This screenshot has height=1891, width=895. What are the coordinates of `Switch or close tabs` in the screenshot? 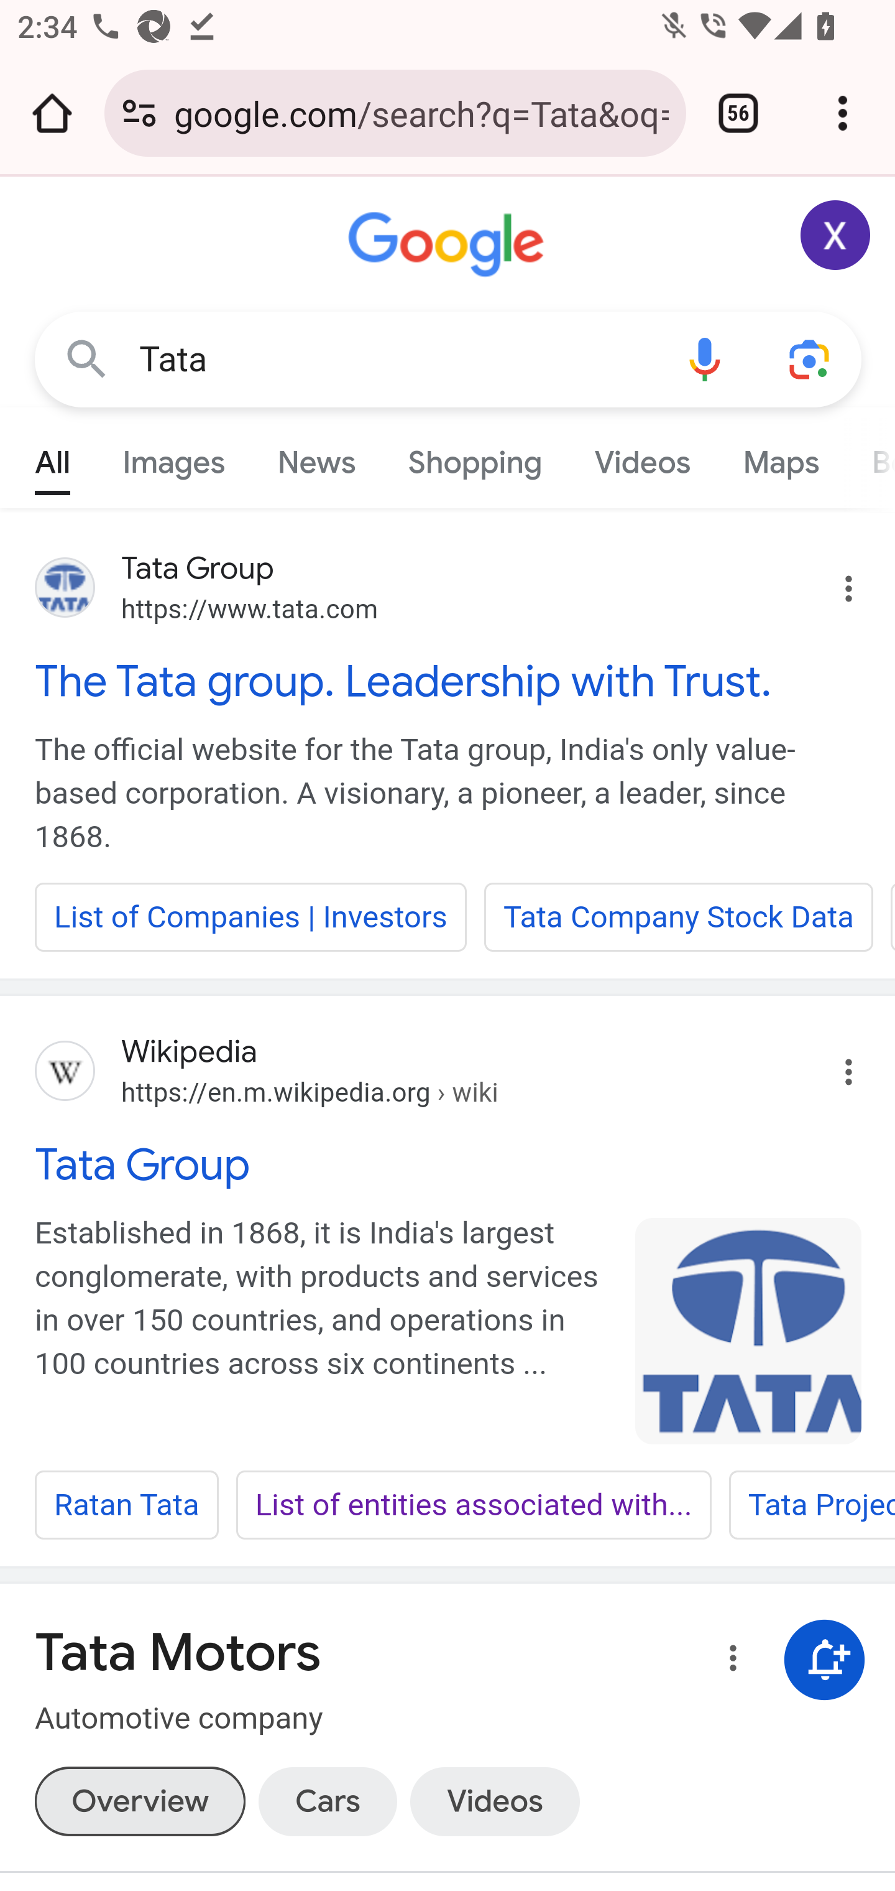 It's located at (738, 113).